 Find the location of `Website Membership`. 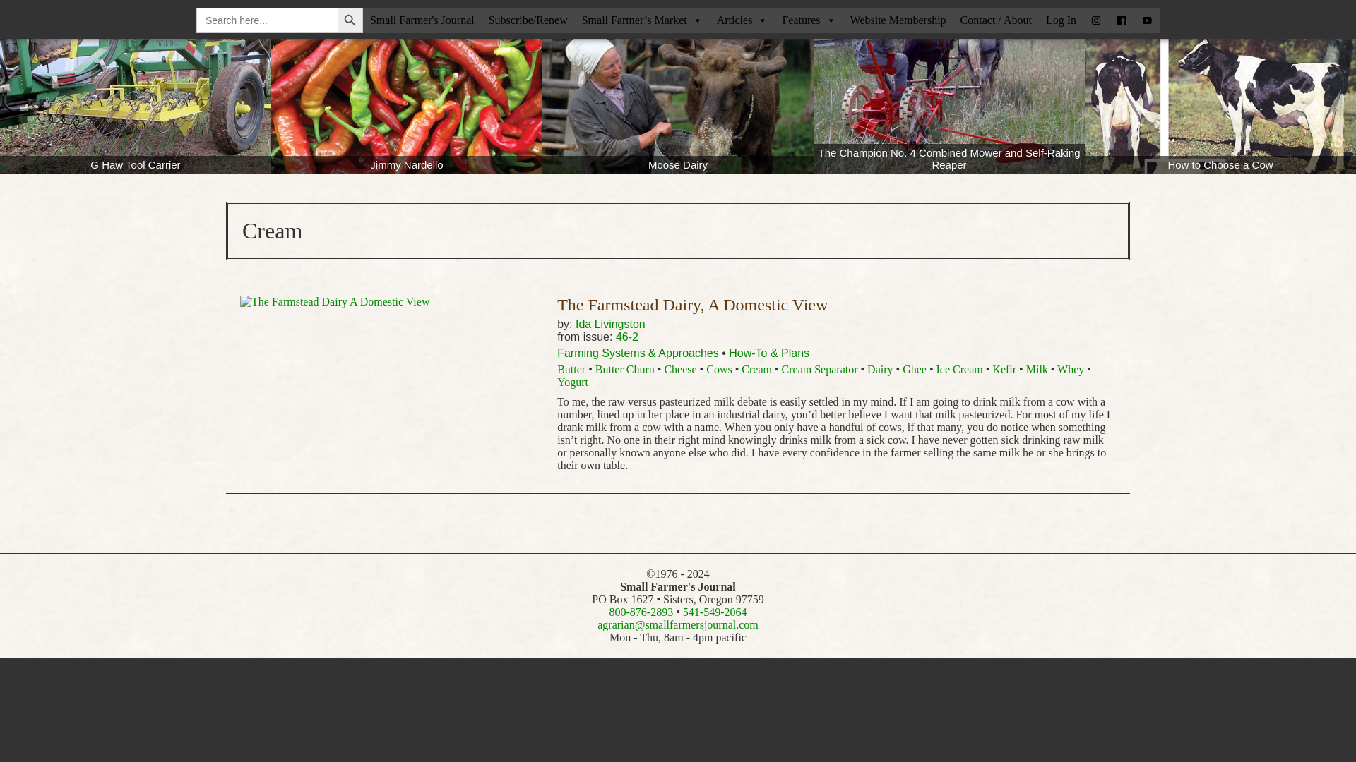

Website Membership is located at coordinates (898, 20).